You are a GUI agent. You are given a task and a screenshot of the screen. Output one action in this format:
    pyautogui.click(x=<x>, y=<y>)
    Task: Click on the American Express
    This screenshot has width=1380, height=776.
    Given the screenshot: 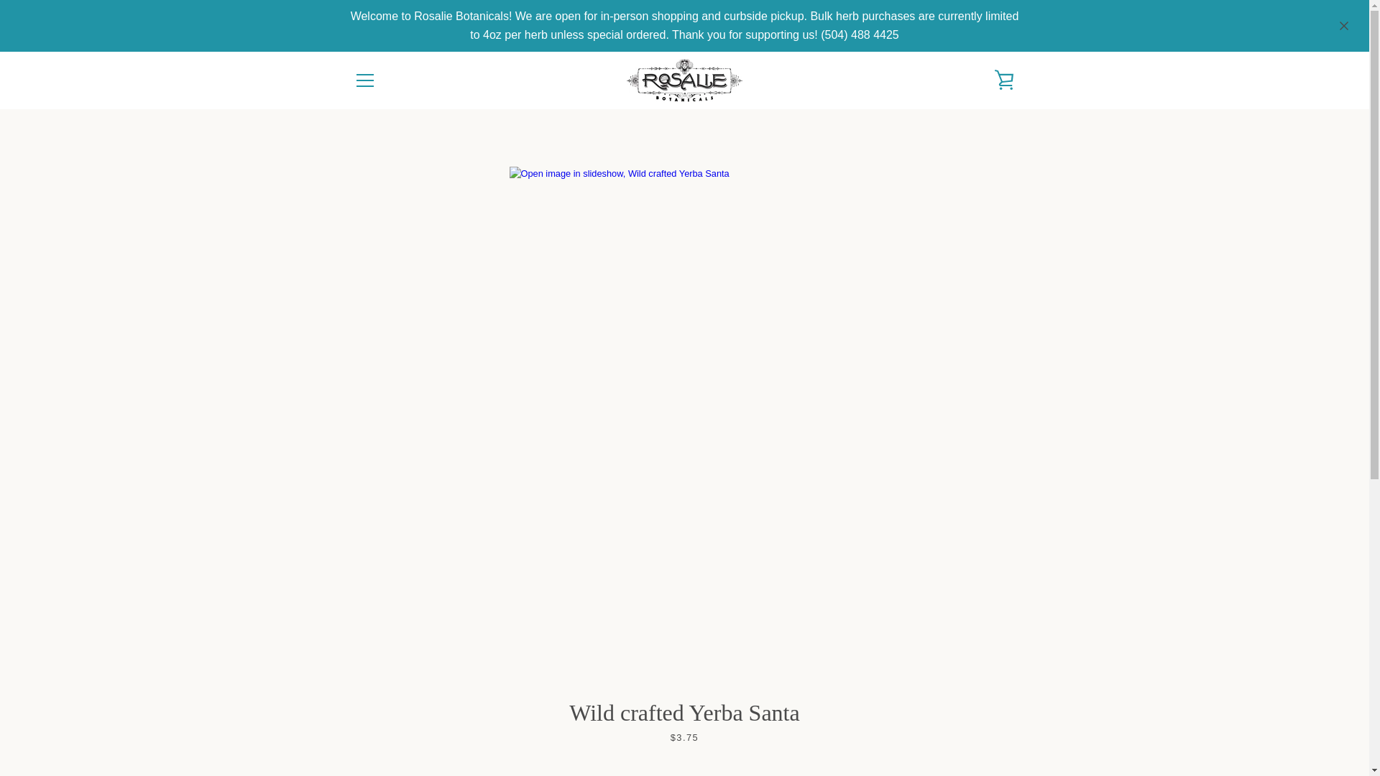 What is the action you would take?
    pyautogui.click(x=837, y=715)
    